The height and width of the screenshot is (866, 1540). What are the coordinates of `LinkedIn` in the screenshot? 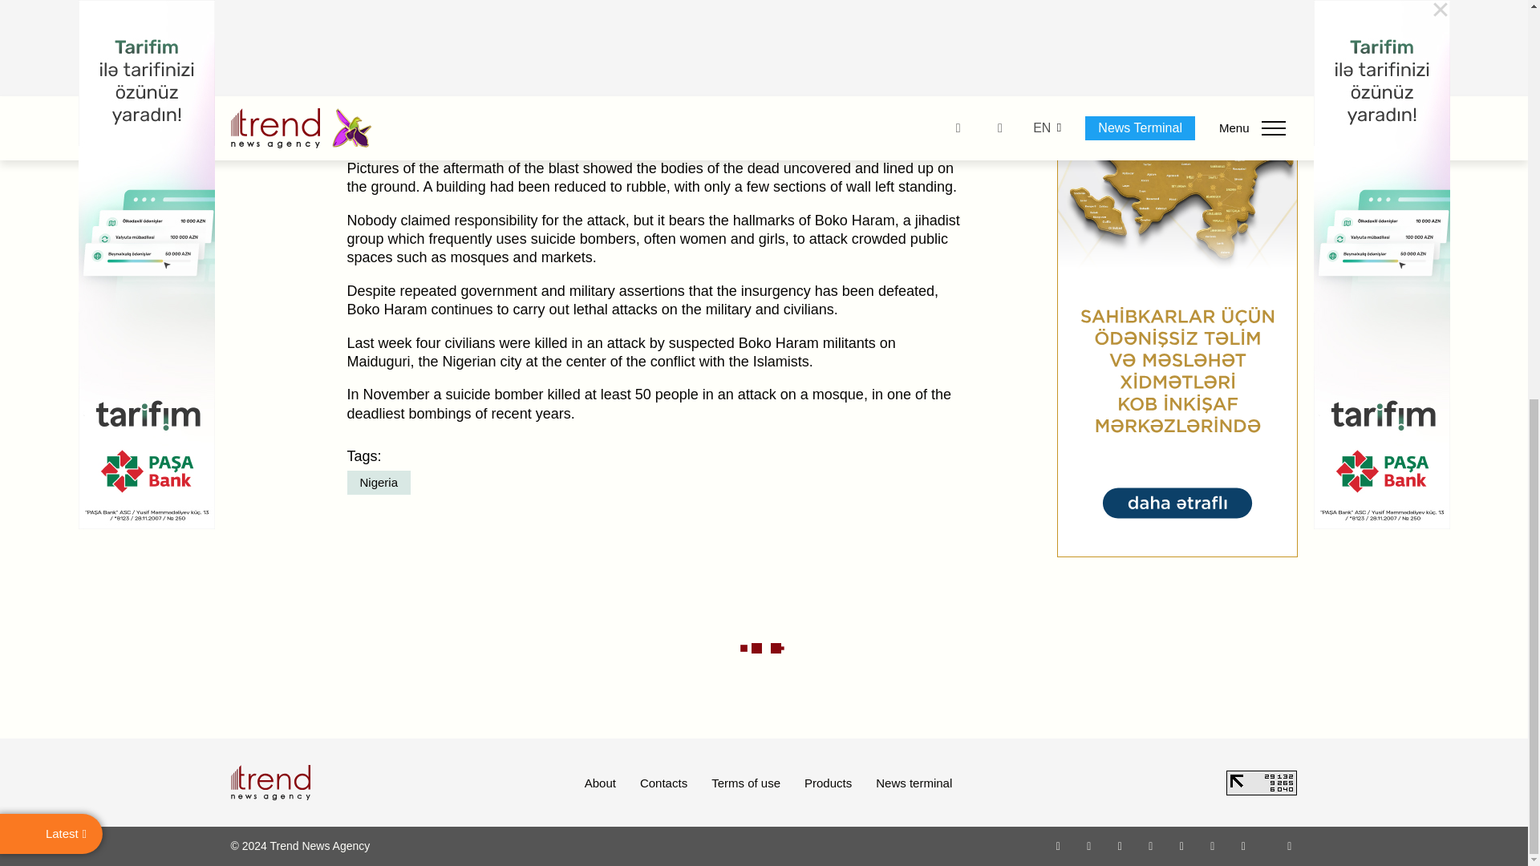 It's located at (1213, 845).